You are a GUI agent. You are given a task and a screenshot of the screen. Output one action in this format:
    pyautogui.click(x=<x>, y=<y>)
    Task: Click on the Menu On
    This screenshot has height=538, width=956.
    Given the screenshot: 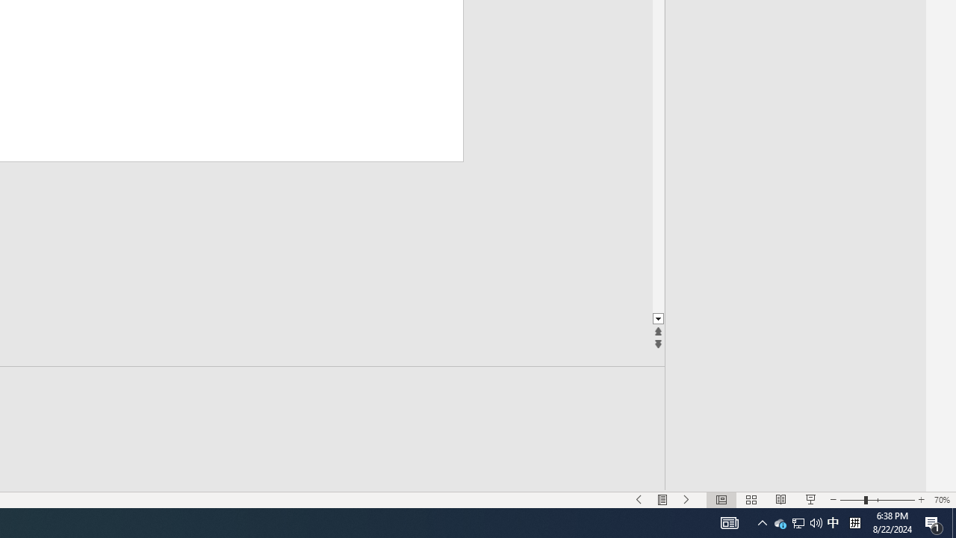 What is the action you would take?
    pyautogui.click(x=662, y=499)
    